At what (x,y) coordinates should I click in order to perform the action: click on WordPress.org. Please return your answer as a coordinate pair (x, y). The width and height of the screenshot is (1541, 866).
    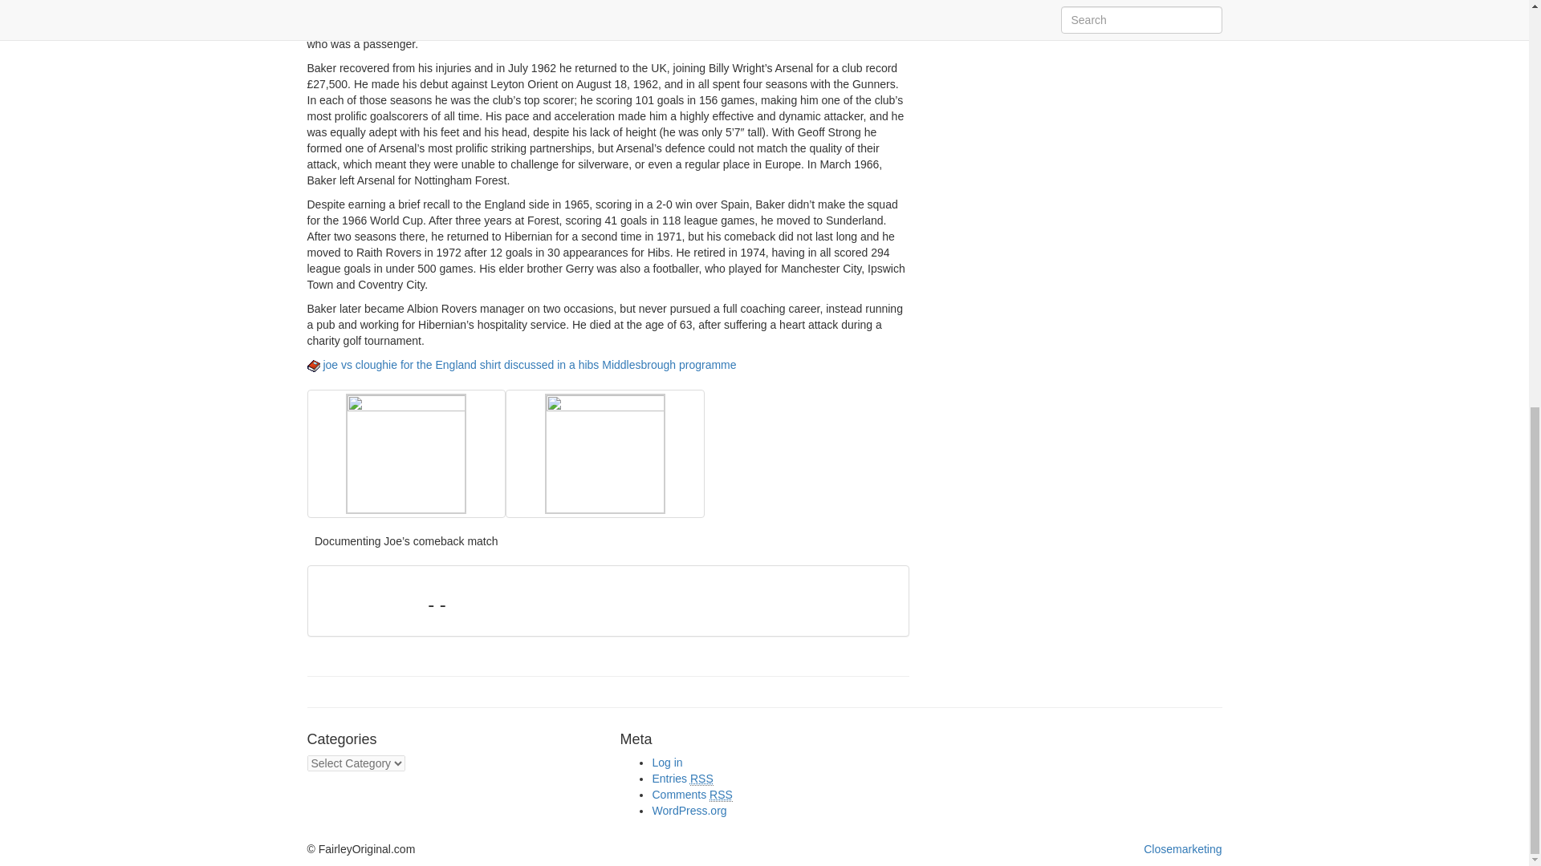
    Looking at the image, I should click on (689, 811).